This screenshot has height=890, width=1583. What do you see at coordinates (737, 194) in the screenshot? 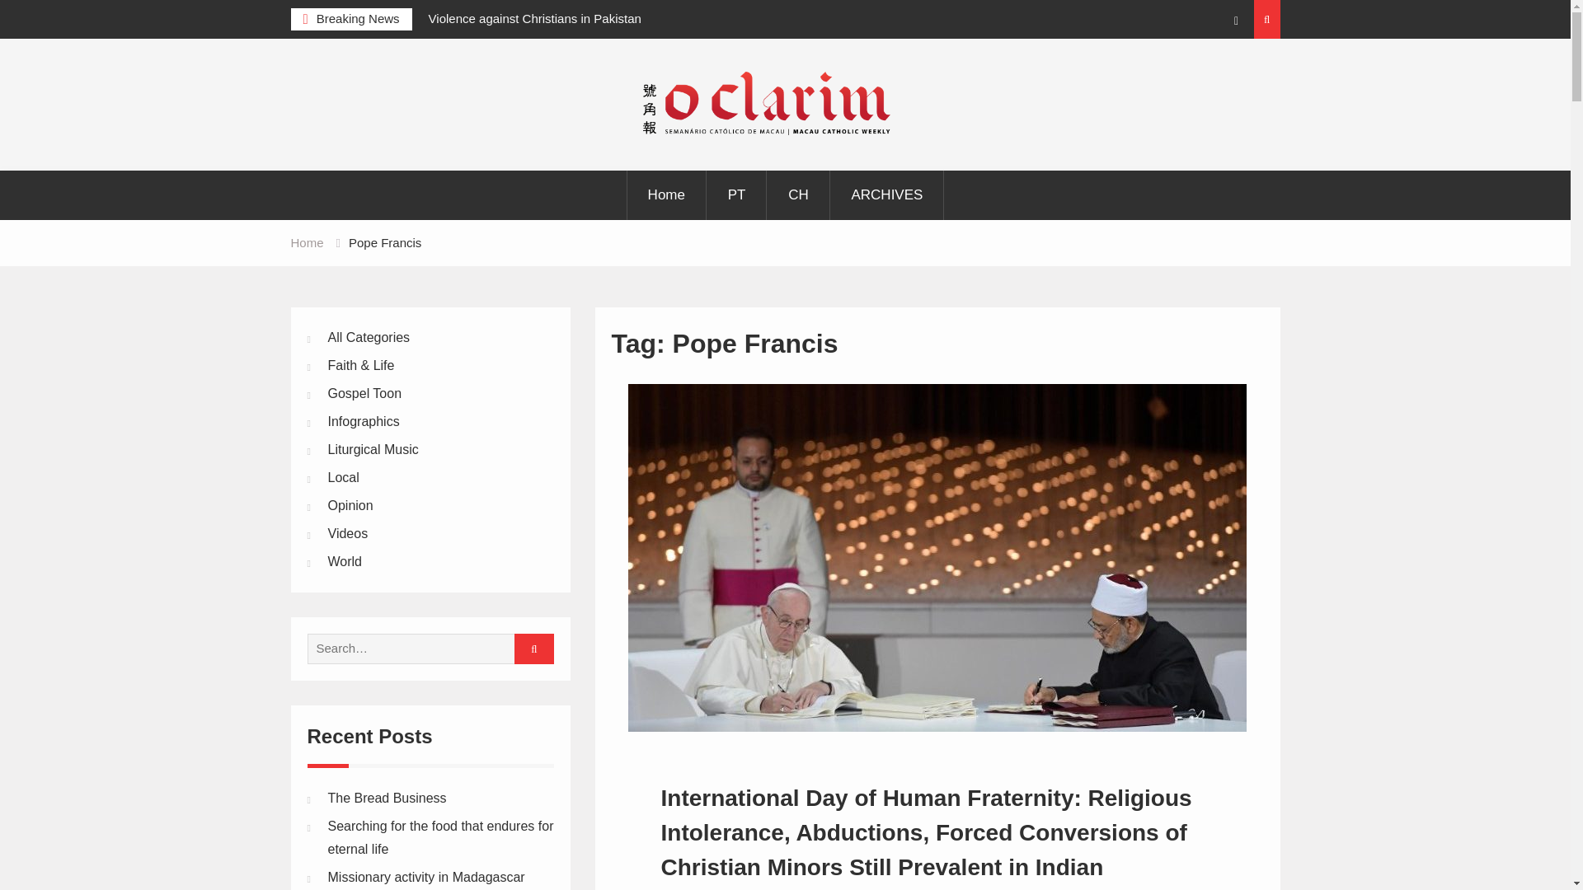
I see `PT` at bounding box center [737, 194].